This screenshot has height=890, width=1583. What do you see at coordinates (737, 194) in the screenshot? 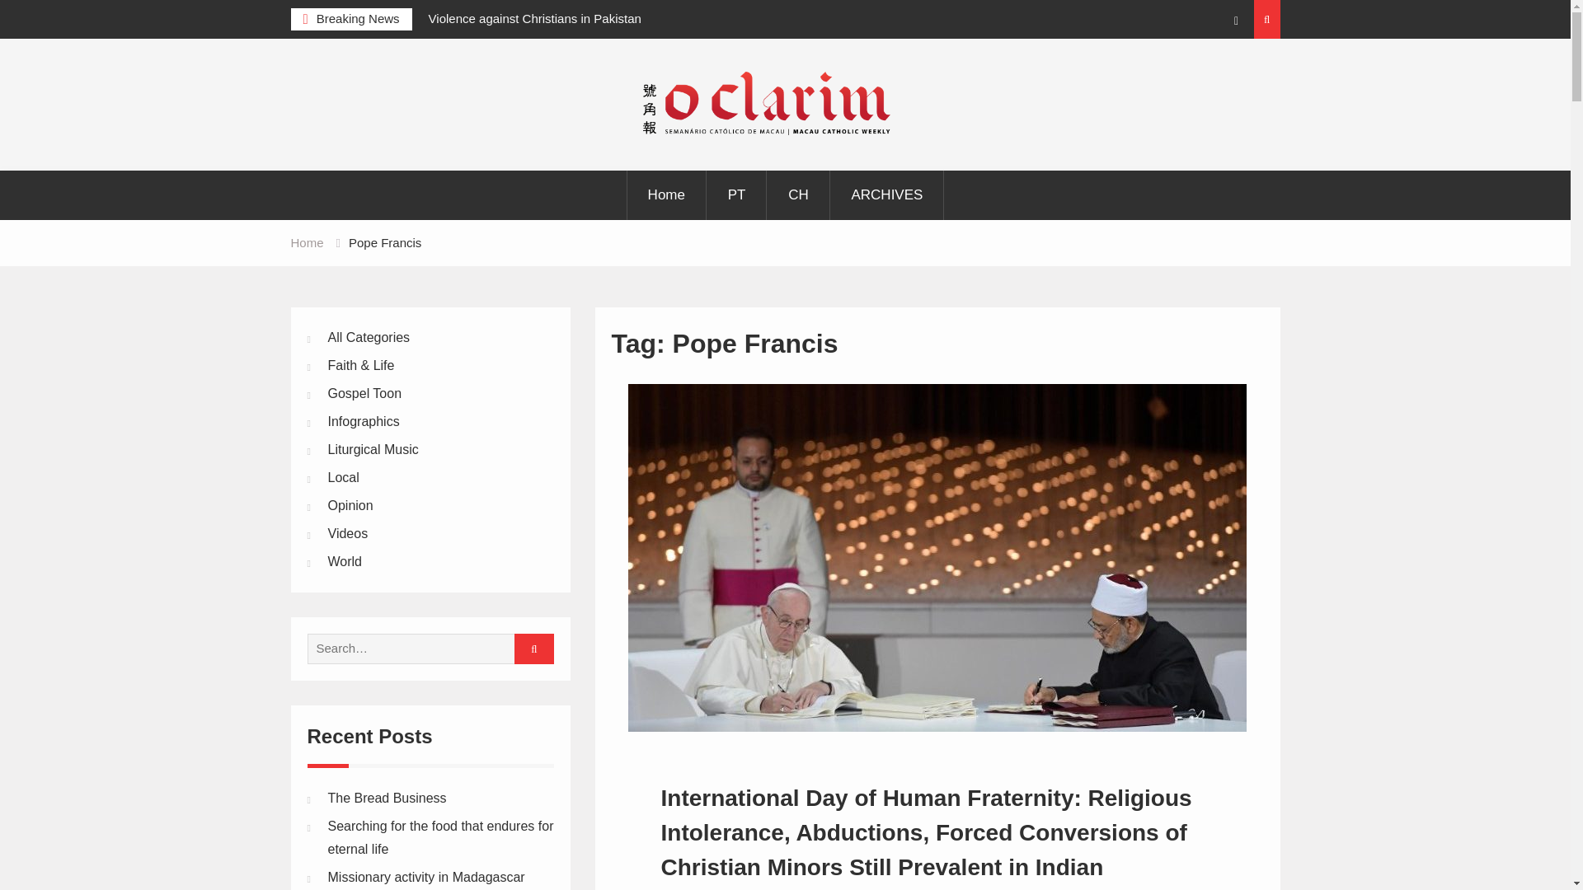
I see `PT` at bounding box center [737, 194].